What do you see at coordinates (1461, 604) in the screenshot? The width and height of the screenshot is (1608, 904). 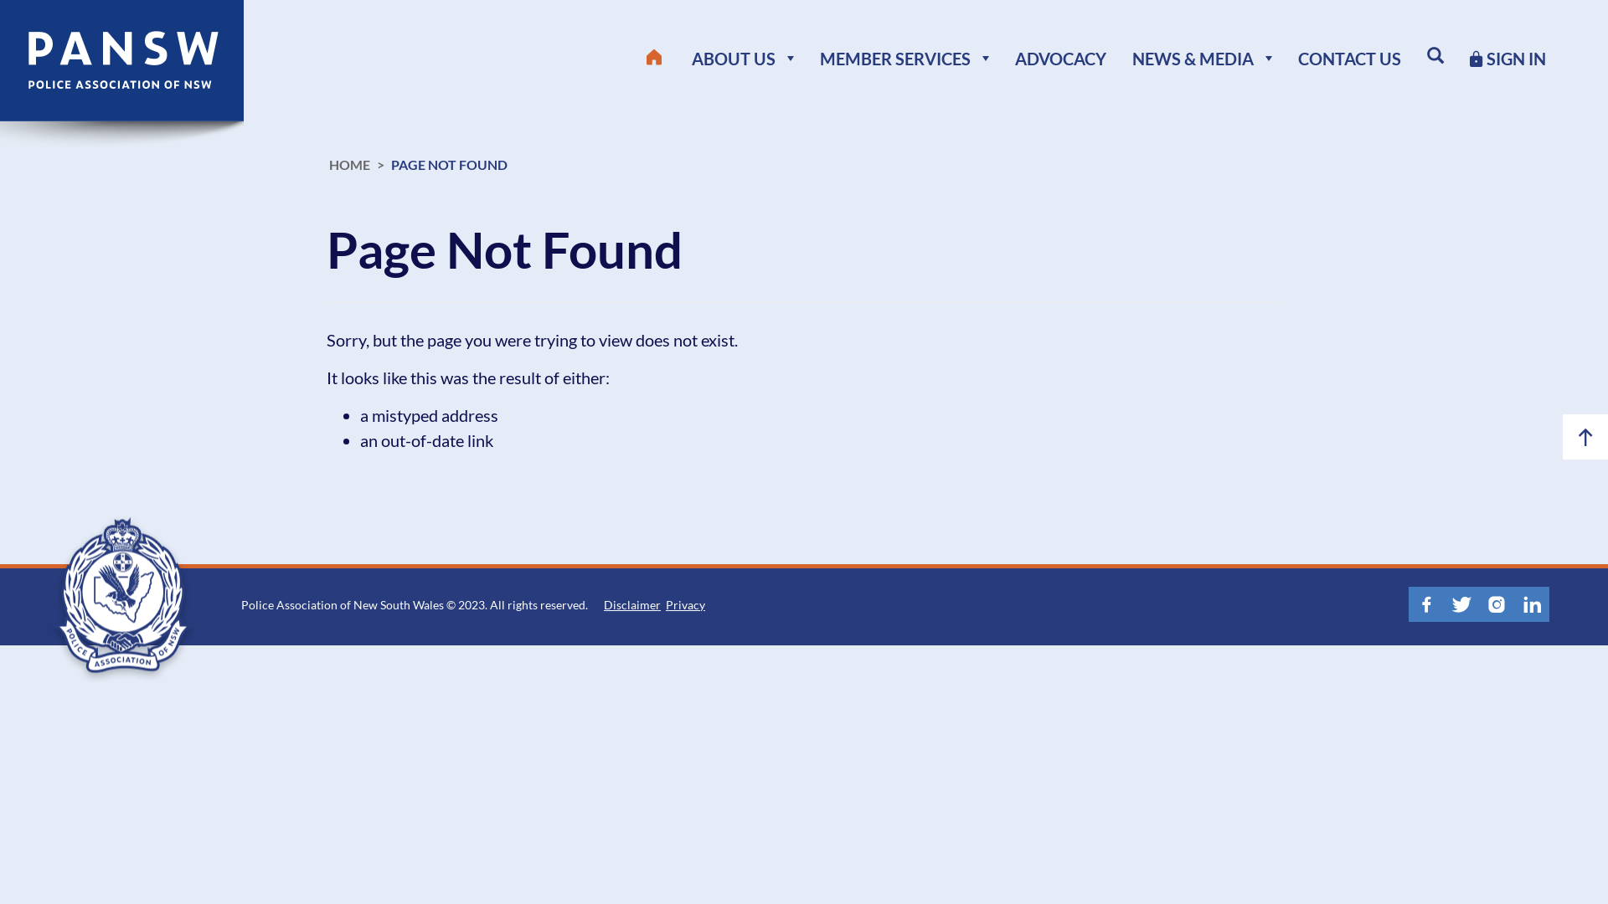 I see `Twitter` at bounding box center [1461, 604].